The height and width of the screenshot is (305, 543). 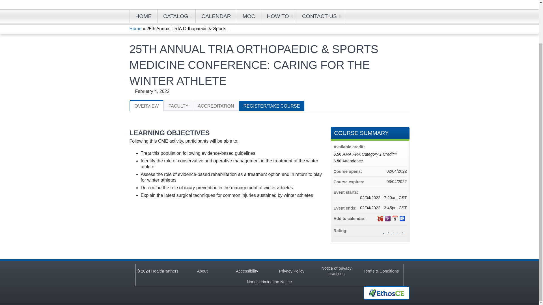 What do you see at coordinates (176, 16) in the screenshot?
I see `CATALOG` at bounding box center [176, 16].